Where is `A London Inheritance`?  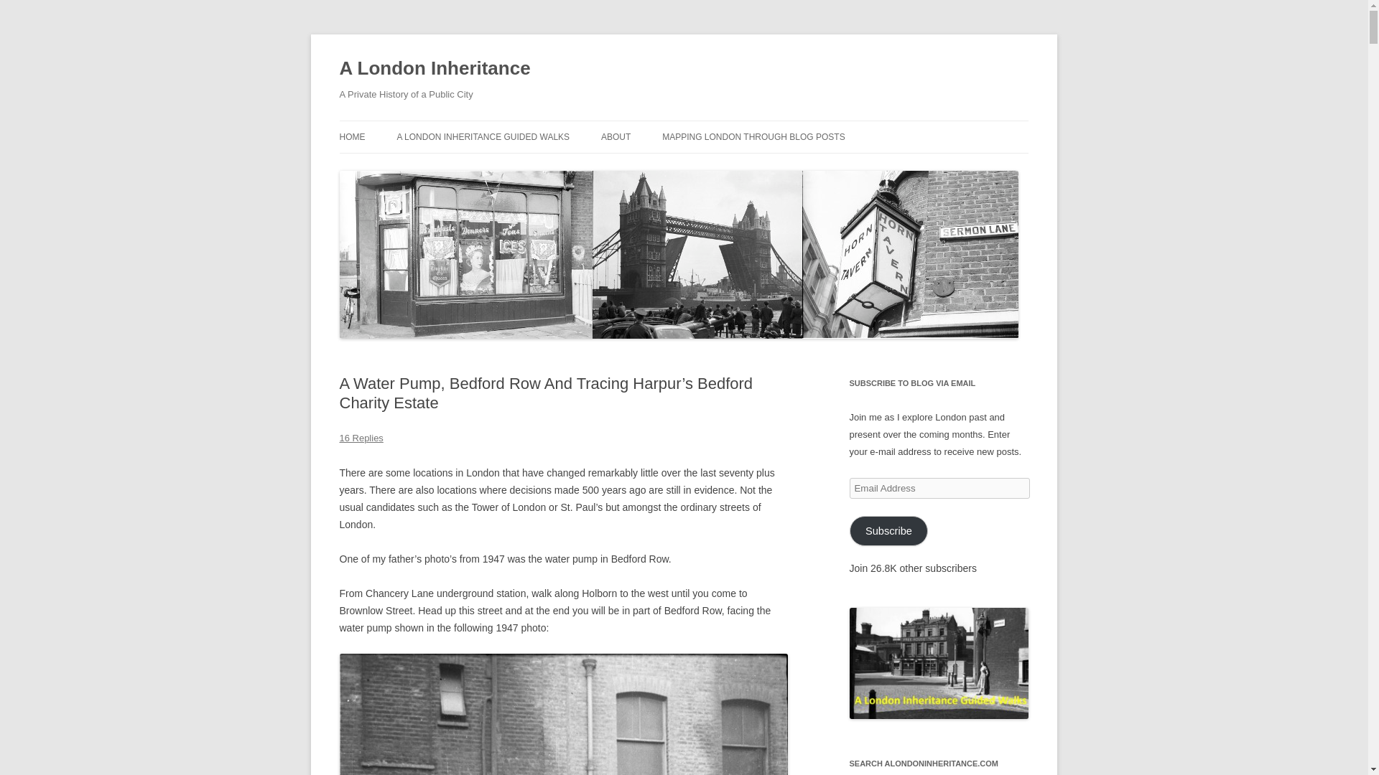
A London Inheritance is located at coordinates (434, 69).